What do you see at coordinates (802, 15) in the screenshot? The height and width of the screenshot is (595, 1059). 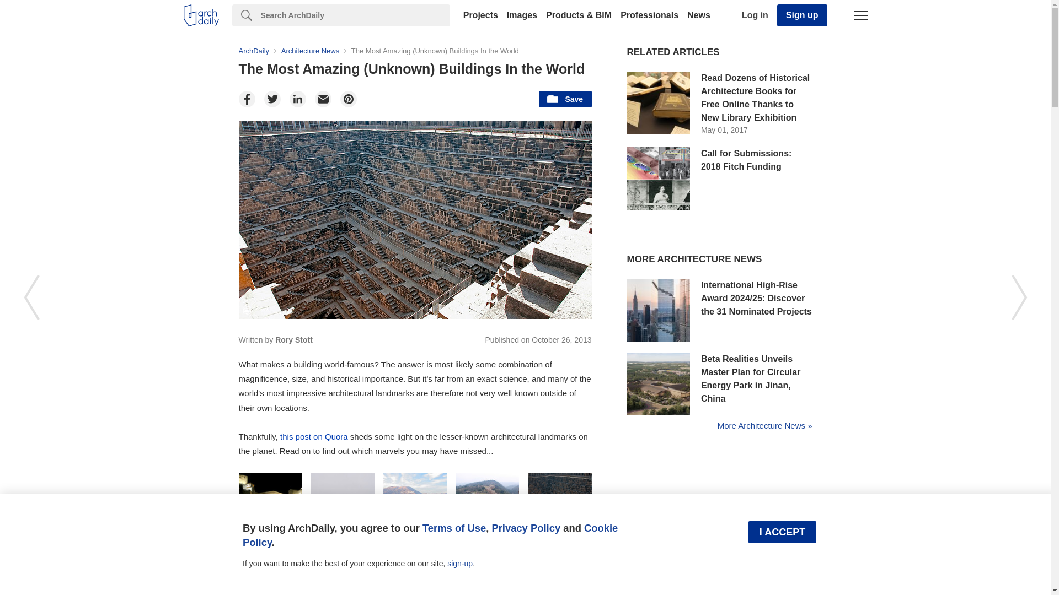 I see `Sign up` at bounding box center [802, 15].